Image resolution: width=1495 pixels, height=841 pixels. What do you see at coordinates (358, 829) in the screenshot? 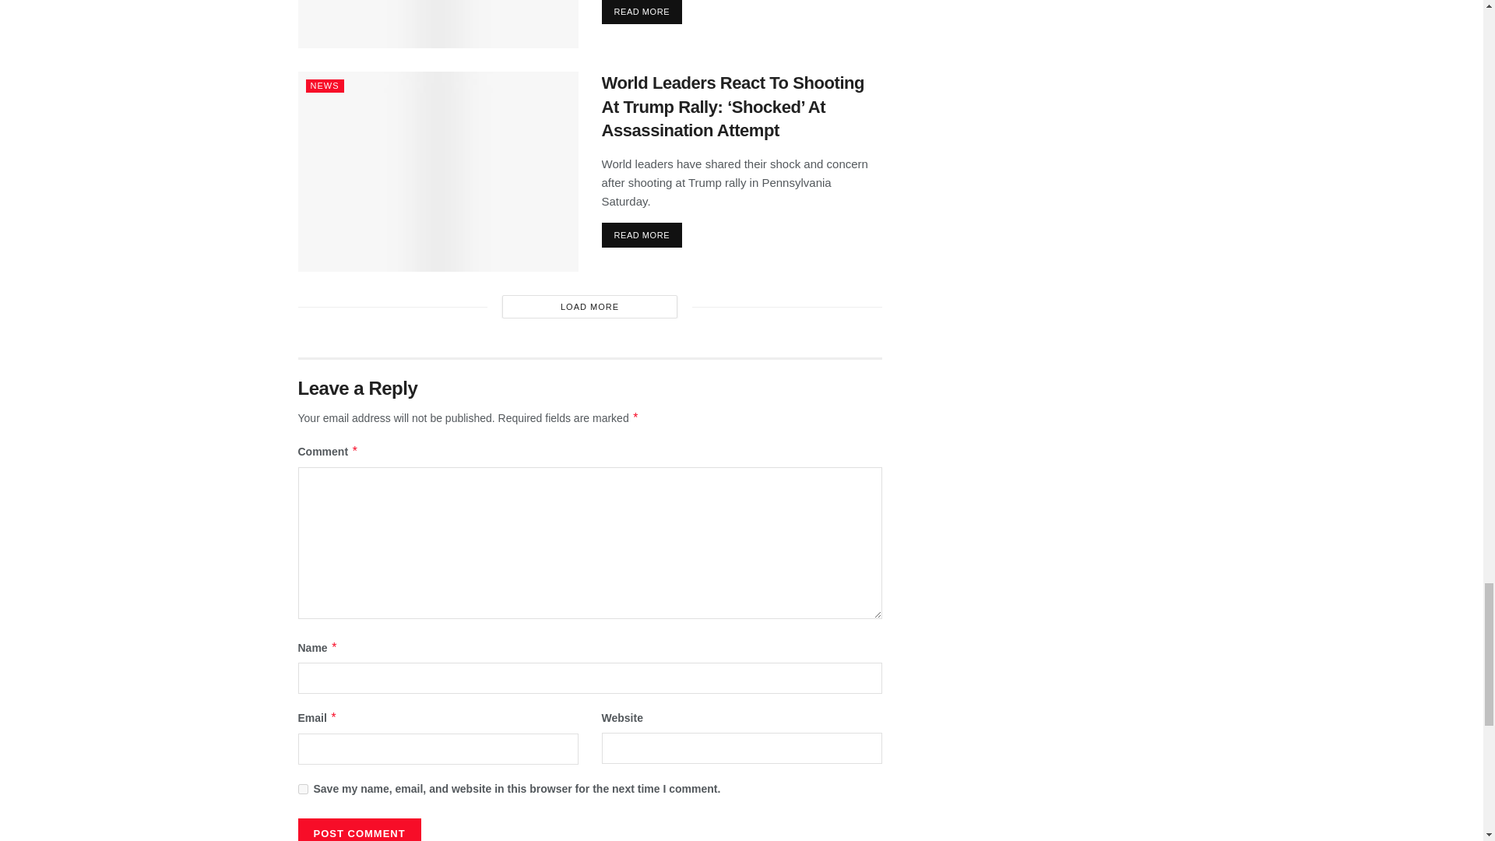
I see `Post Comment` at bounding box center [358, 829].